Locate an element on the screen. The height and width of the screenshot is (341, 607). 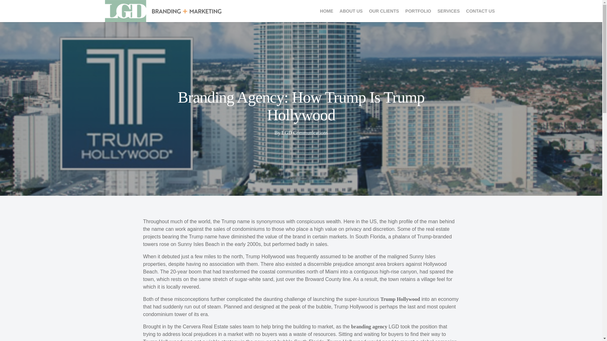
LGD Communications is located at coordinates (304, 133).